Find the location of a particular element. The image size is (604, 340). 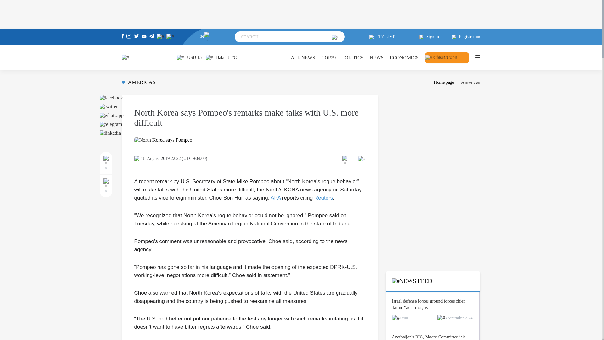

ECONOMICS is located at coordinates (404, 57).